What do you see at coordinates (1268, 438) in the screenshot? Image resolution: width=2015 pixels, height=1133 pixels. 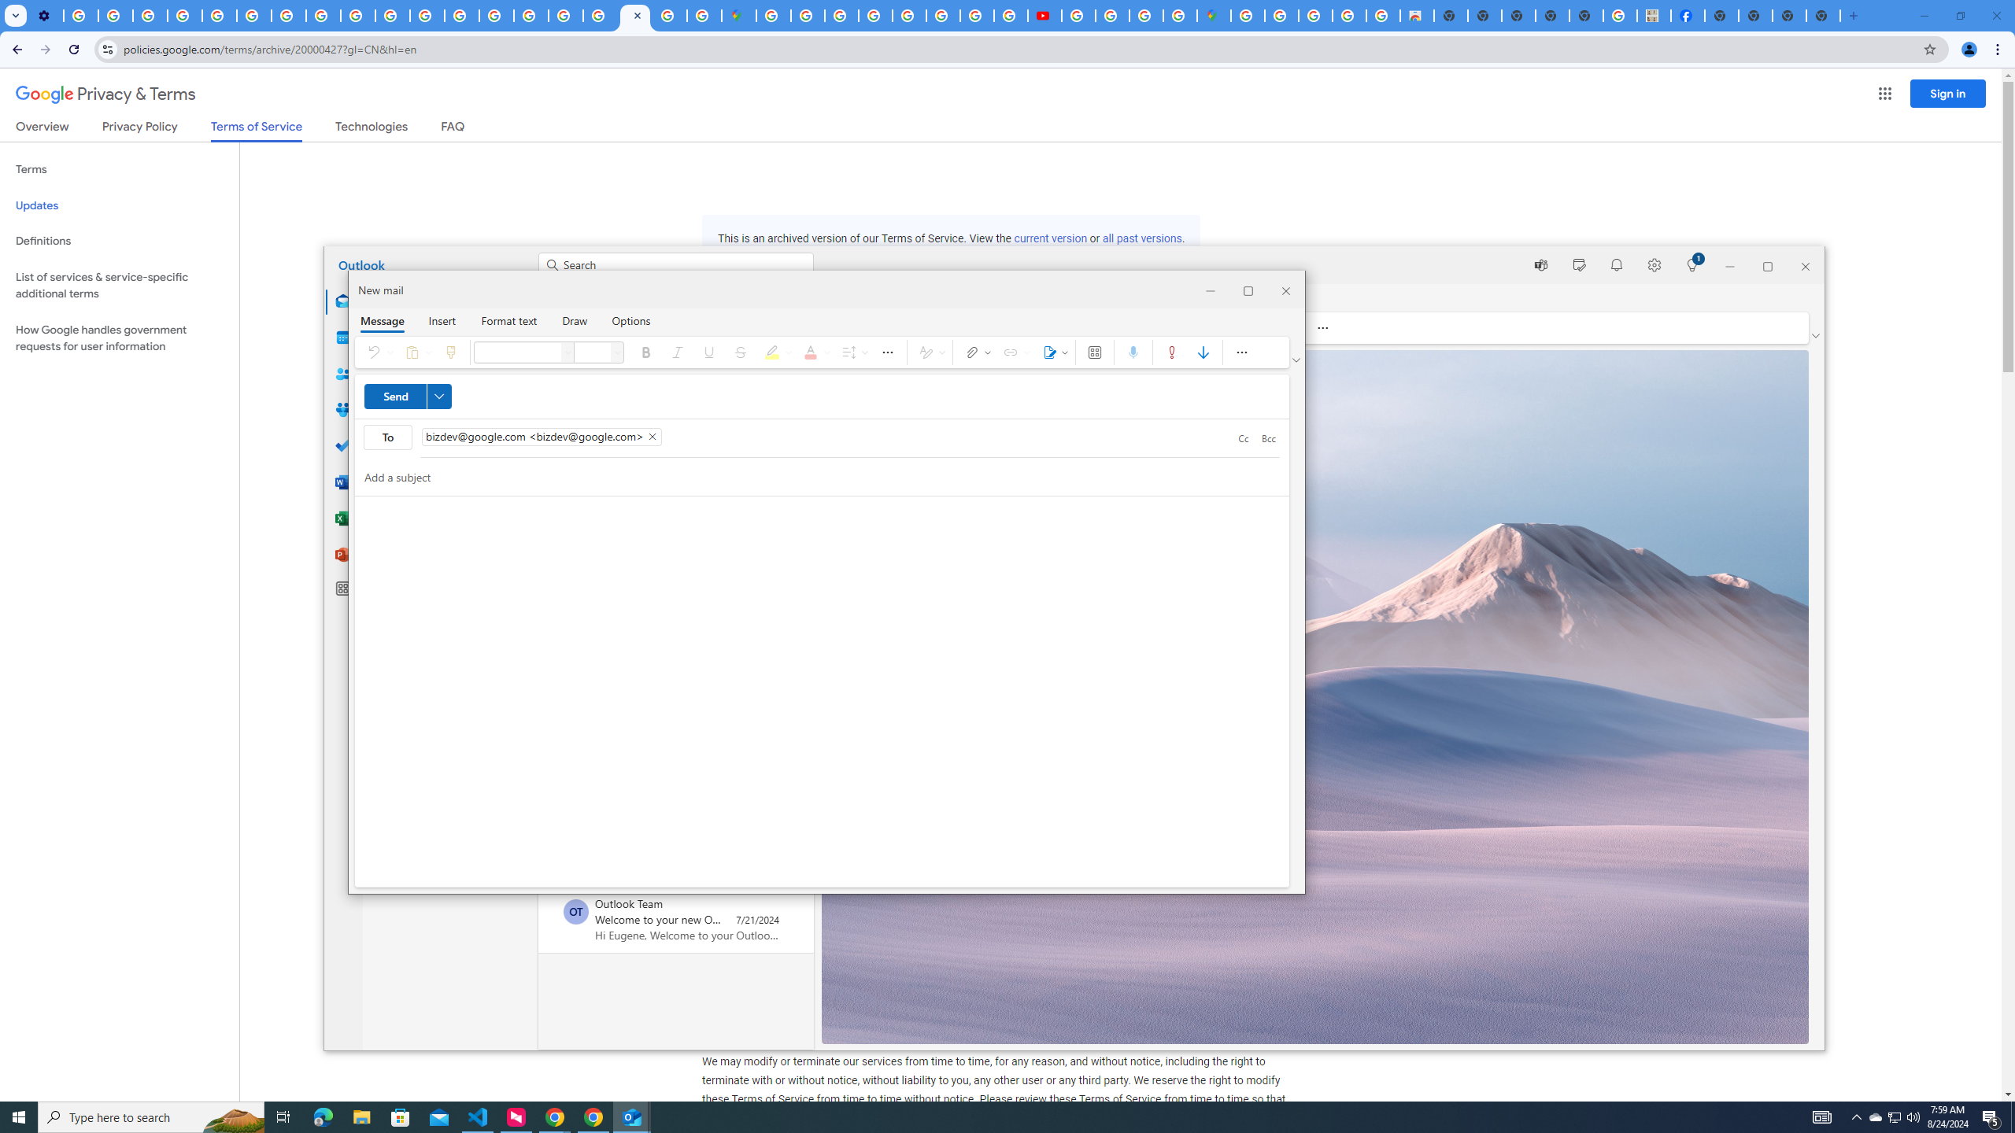 I see `Bcc` at bounding box center [1268, 438].